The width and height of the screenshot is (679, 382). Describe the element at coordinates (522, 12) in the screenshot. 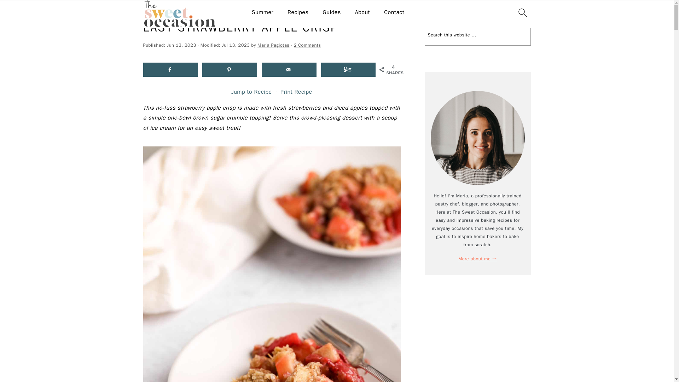

I see `search icon` at that location.